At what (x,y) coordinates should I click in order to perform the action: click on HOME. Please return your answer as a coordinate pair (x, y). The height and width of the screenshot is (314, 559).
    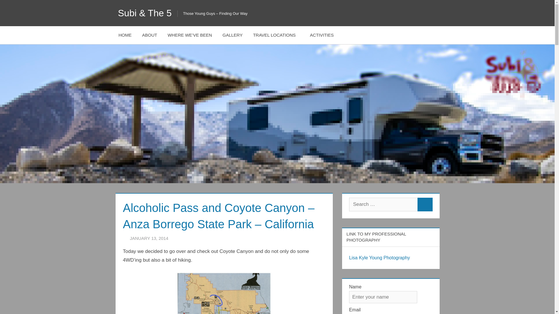
    Looking at the image, I should click on (125, 35).